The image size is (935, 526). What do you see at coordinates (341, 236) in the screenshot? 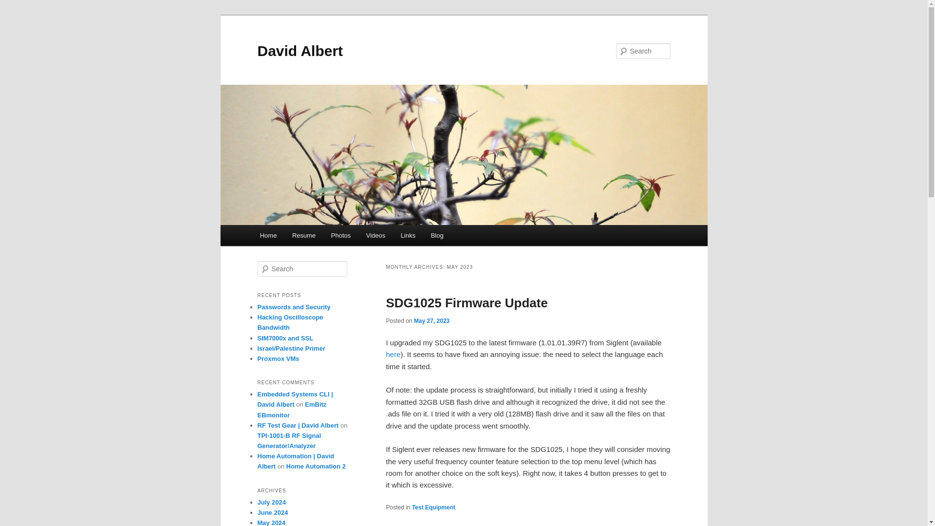
I see `Photos` at bounding box center [341, 236].